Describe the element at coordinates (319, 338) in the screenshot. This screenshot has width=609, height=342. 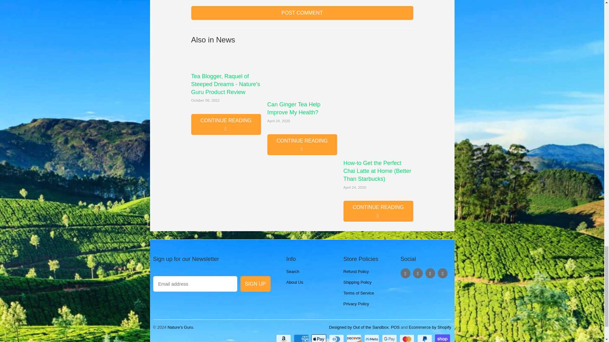
I see `Apple Pay` at that location.